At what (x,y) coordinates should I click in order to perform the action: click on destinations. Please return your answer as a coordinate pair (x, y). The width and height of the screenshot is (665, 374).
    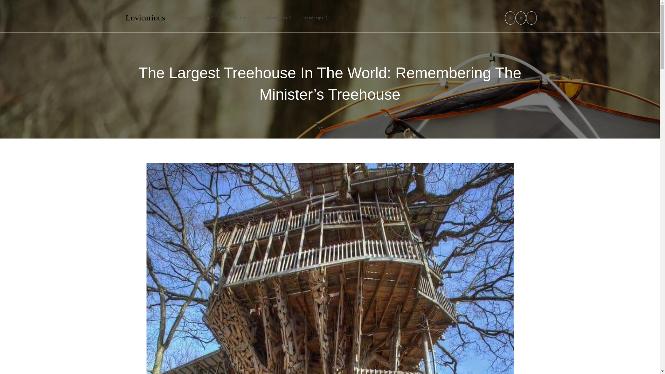
    Looking at the image, I should click on (240, 18).